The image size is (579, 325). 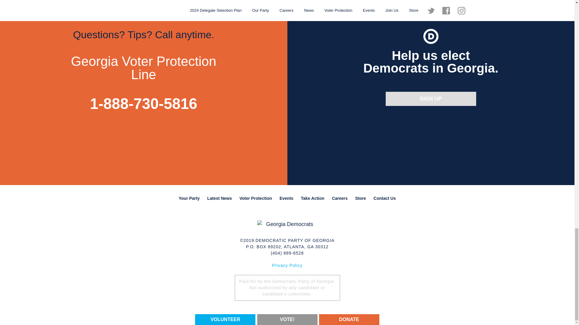 I want to click on SIGN UP, so click(x=431, y=99).